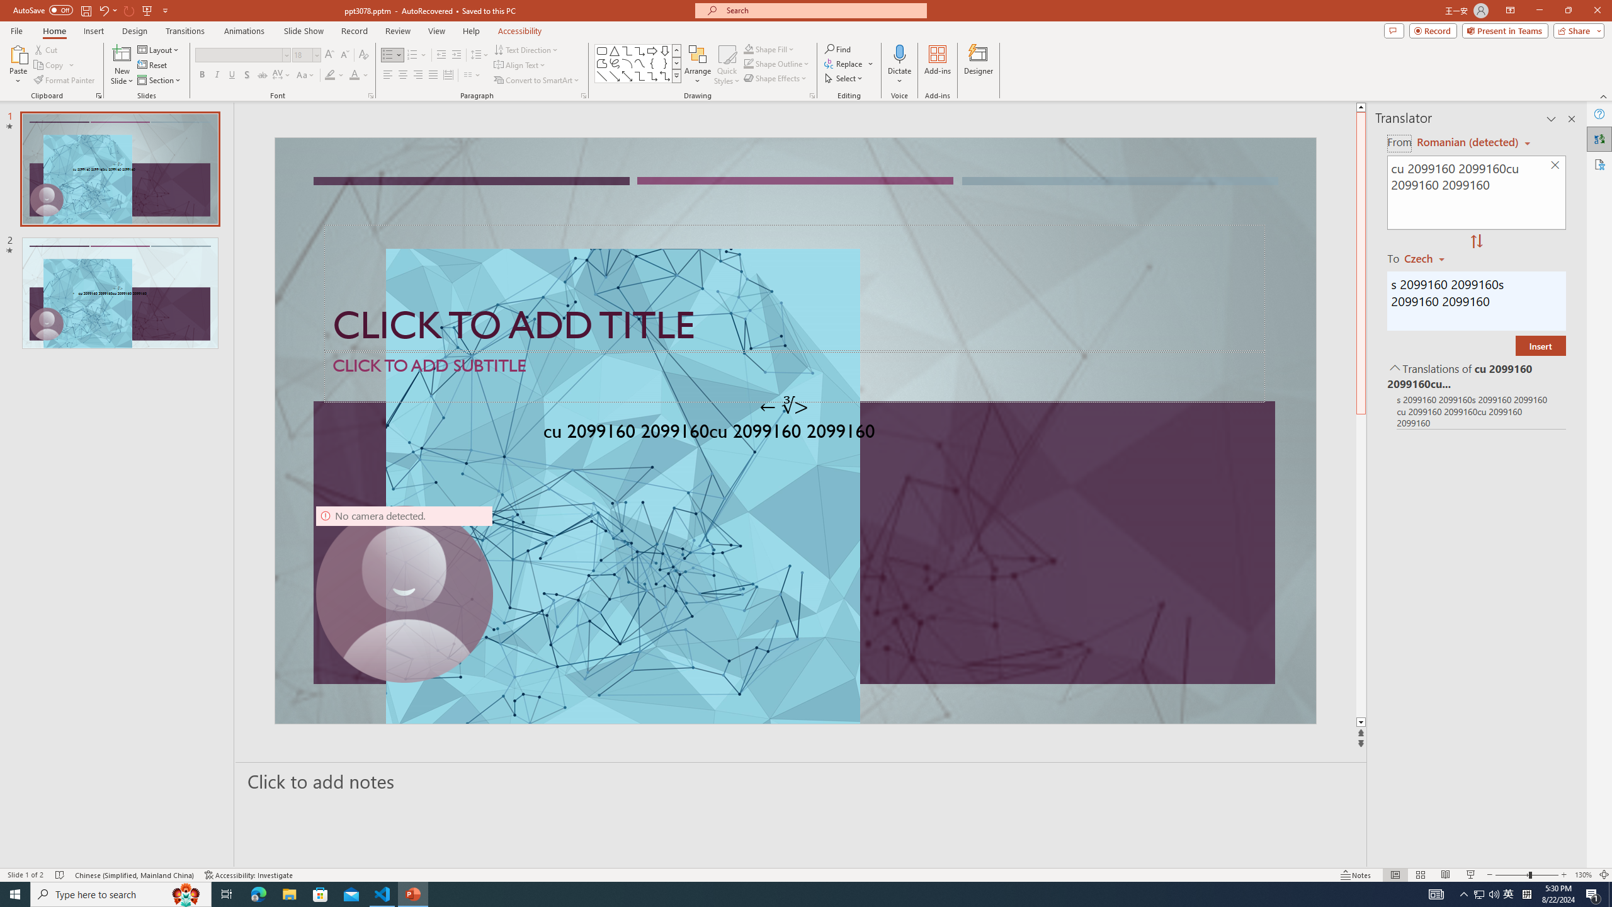 The height and width of the screenshot is (907, 1612). I want to click on Font Color, so click(359, 76).